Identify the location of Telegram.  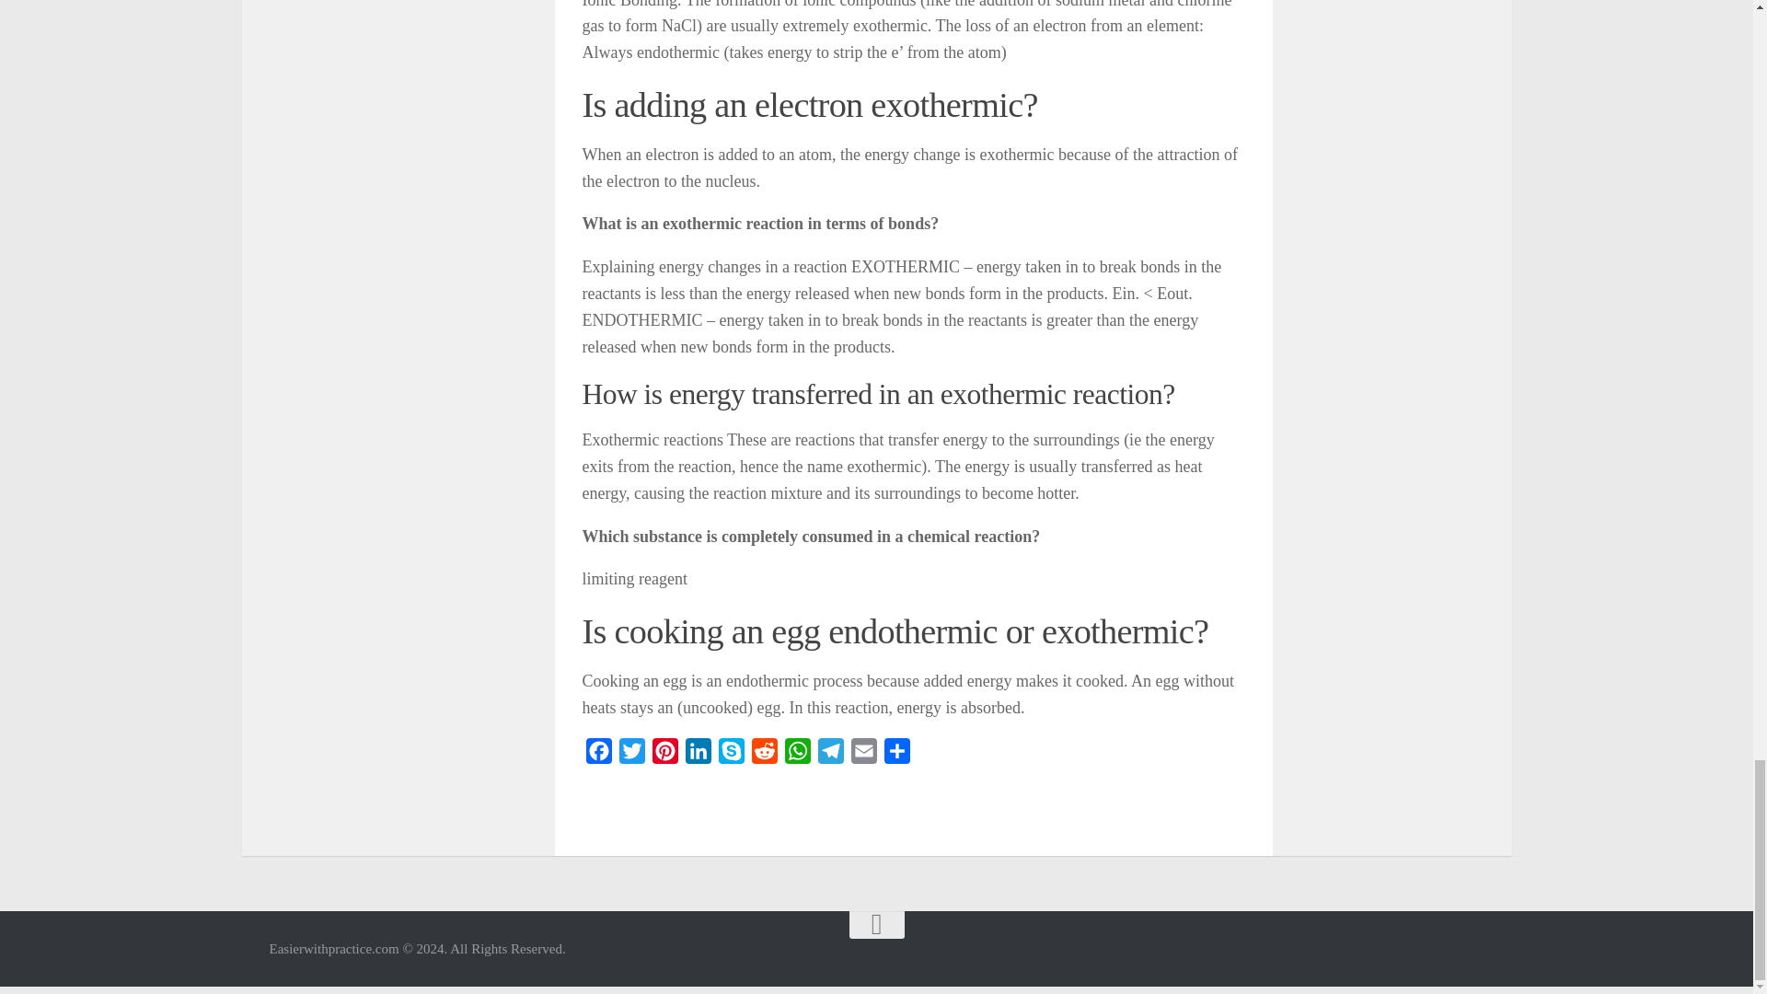
(829, 755).